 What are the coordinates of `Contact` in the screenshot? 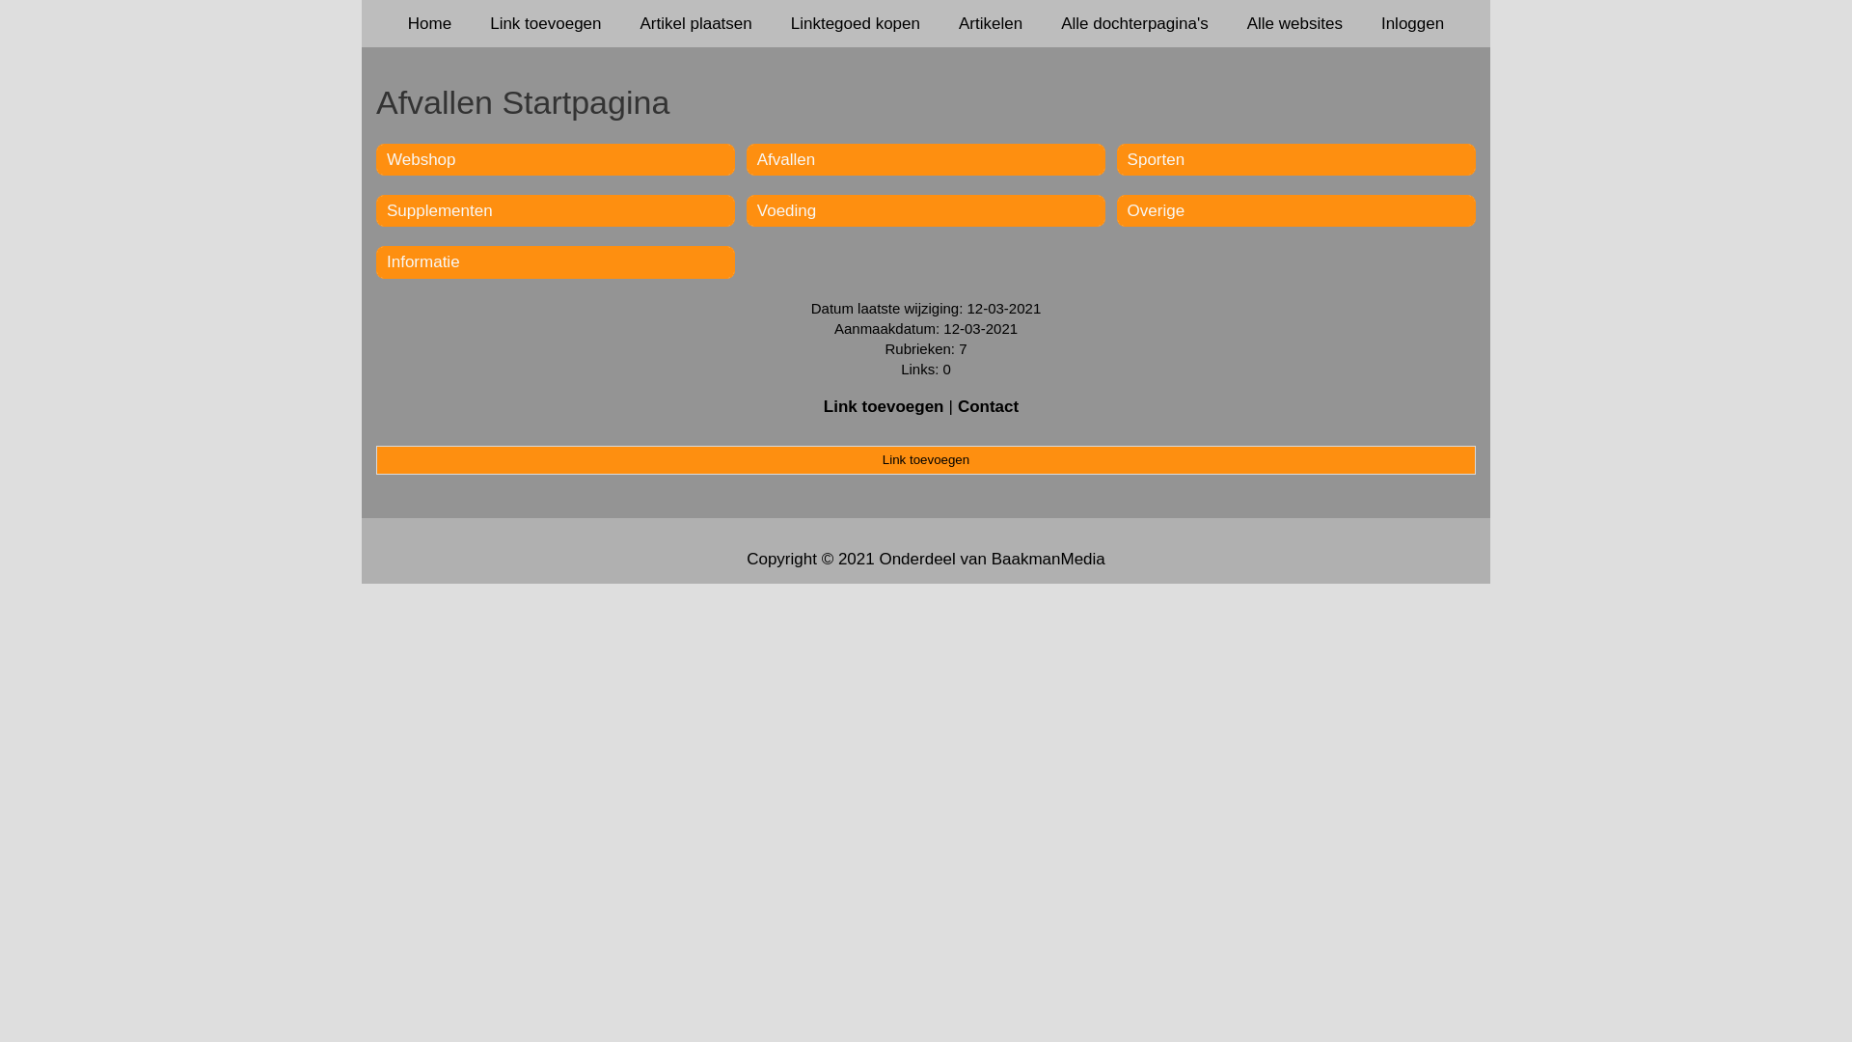 It's located at (988, 407).